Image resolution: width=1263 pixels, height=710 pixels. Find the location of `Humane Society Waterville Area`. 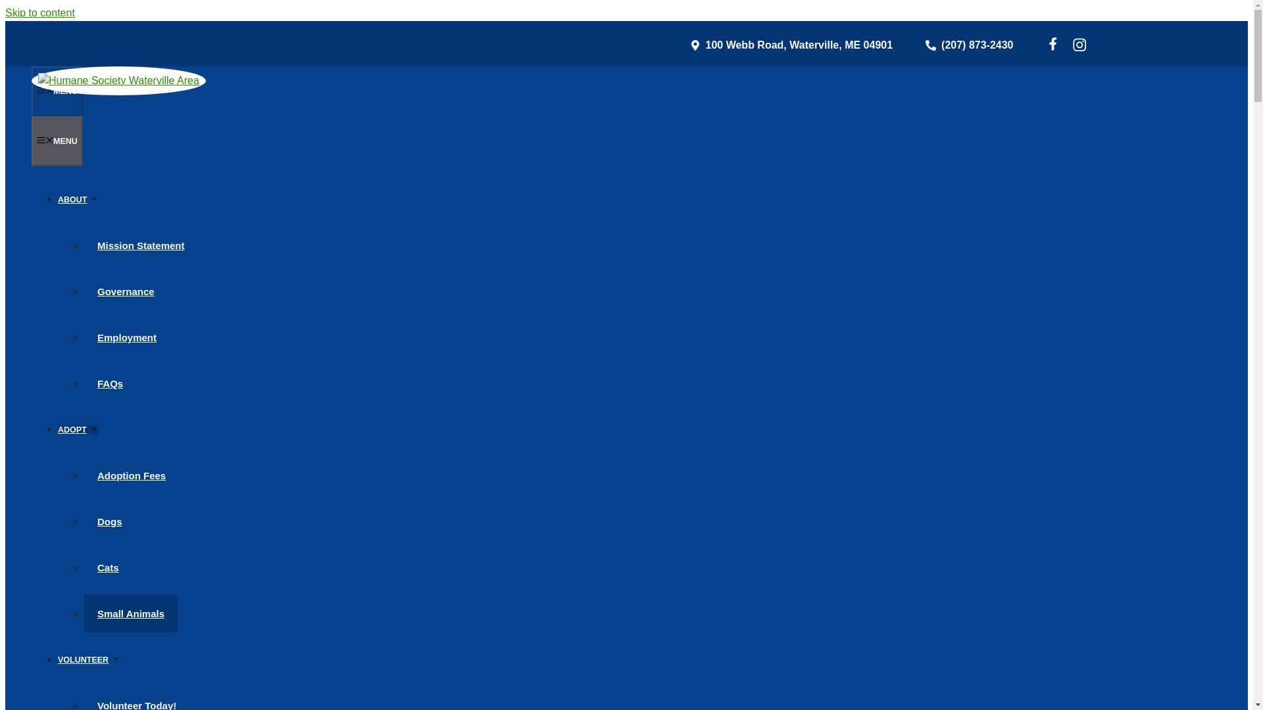

Humane Society Waterville Area is located at coordinates (118, 80).